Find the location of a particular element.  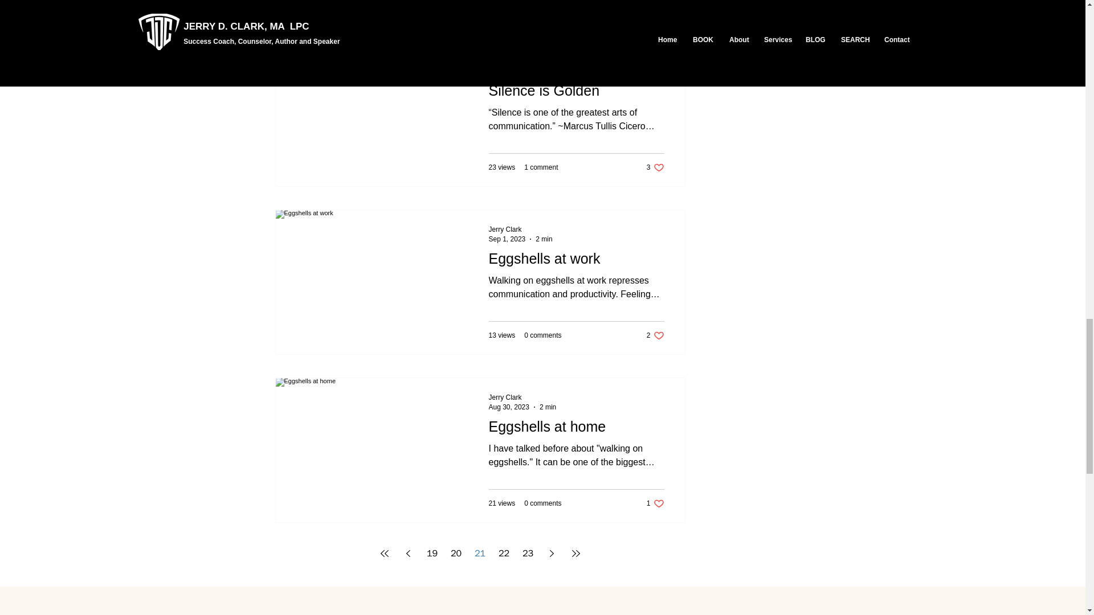

Jerry Clark is located at coordinates (521, 61).